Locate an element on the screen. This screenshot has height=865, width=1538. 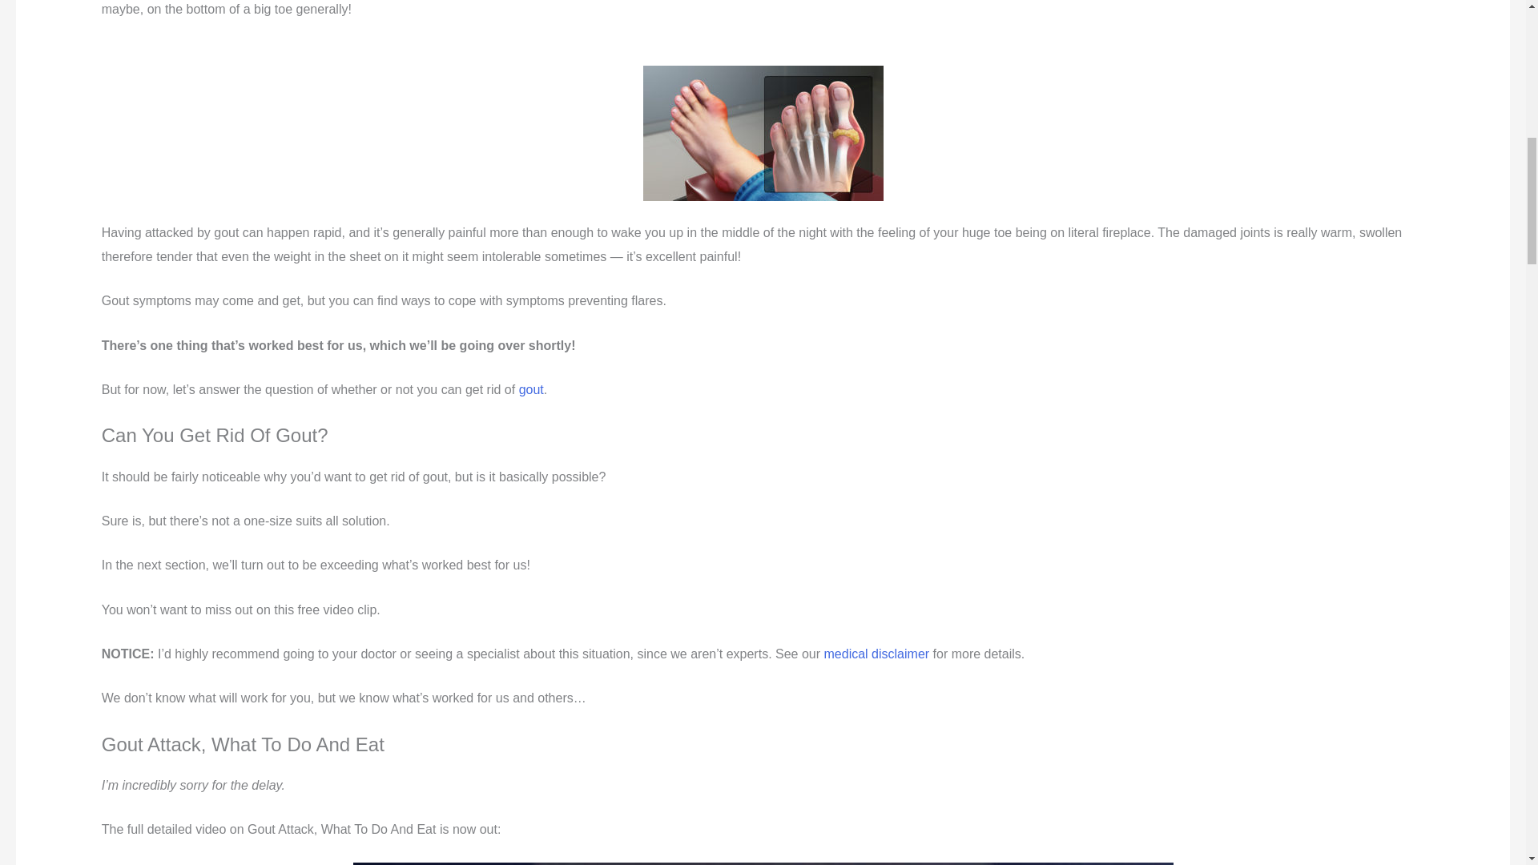
medical disclaimer is located at coordinates (877, 654).